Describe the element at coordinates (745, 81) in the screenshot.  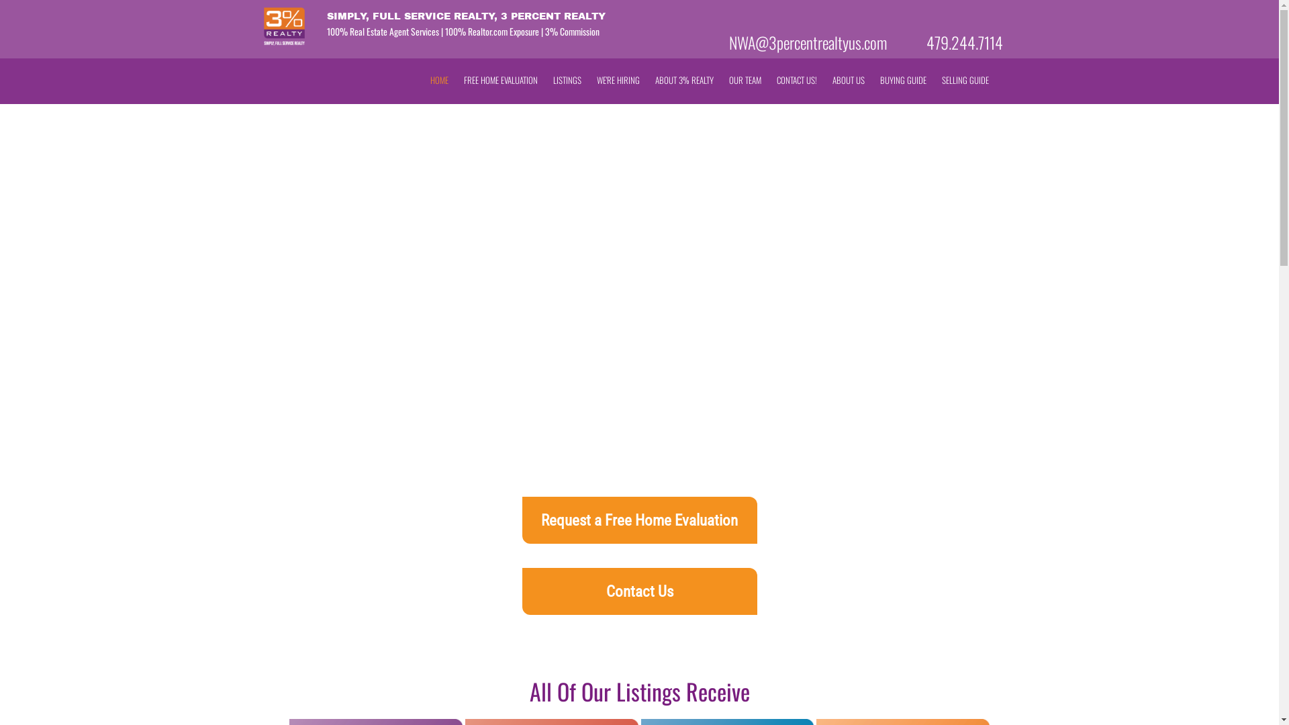
I see `OUR TEAM` at that location.